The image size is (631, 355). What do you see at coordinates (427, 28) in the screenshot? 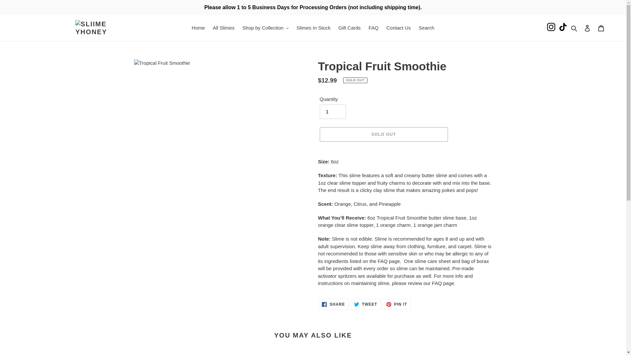
I see `Search` at bounding box center [427, 28].